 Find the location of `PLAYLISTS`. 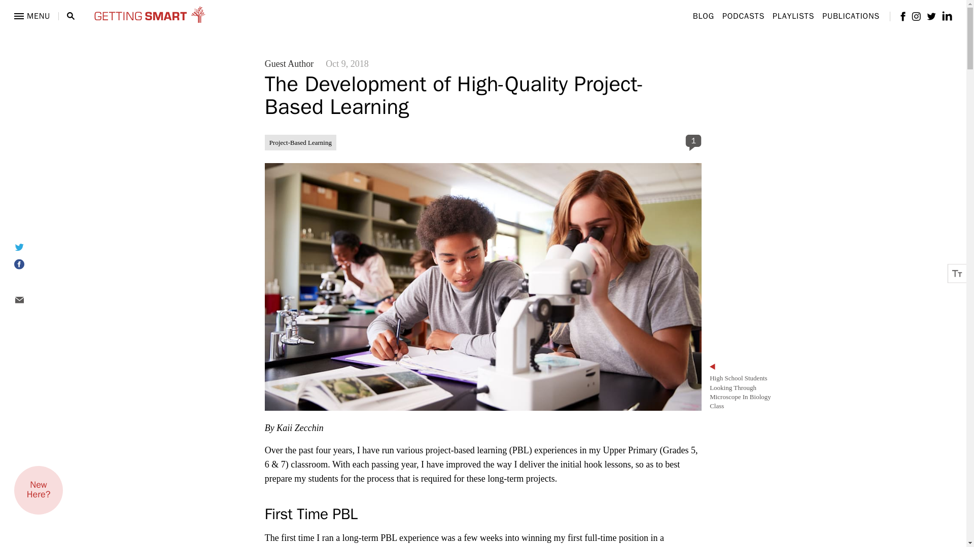

PLAYLISTS is located at coordinates (793, 16).